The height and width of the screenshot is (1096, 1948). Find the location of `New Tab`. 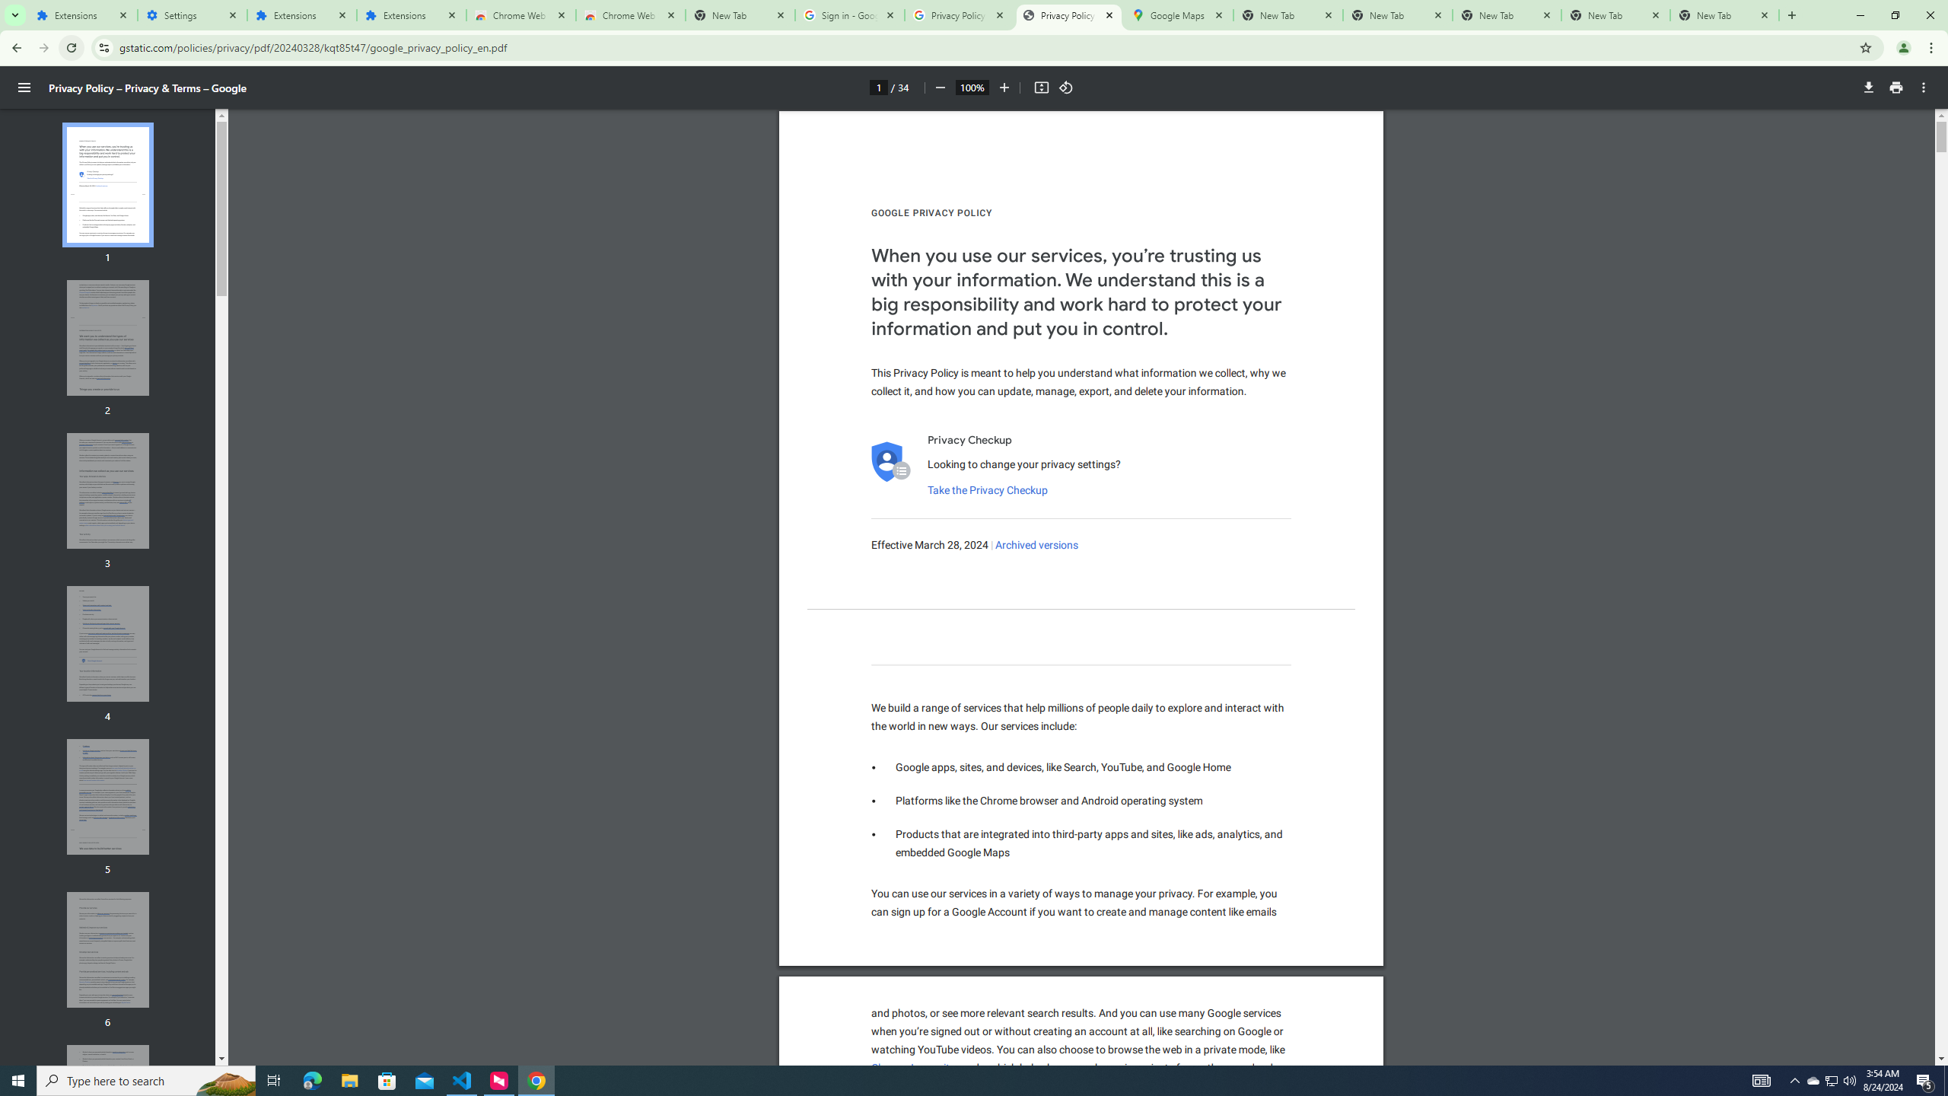

New Tab is located at coordinates (1724, 15).